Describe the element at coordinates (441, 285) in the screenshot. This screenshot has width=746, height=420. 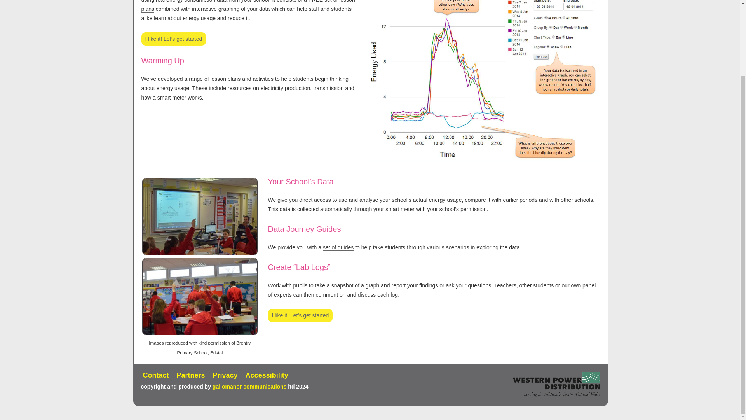
I see `LabLogs` at that location.